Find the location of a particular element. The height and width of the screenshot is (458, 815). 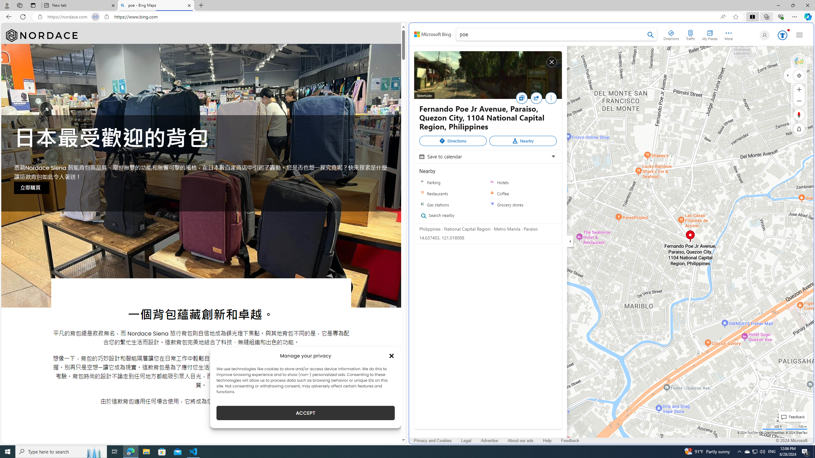

Coffee is located at coordinates (523, 193).